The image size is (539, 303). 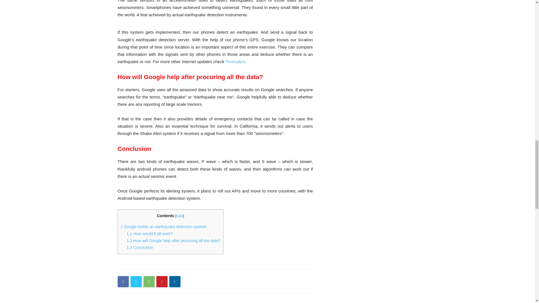 I want to click on 1.3 Conclusion, so click(x=140, y=247).